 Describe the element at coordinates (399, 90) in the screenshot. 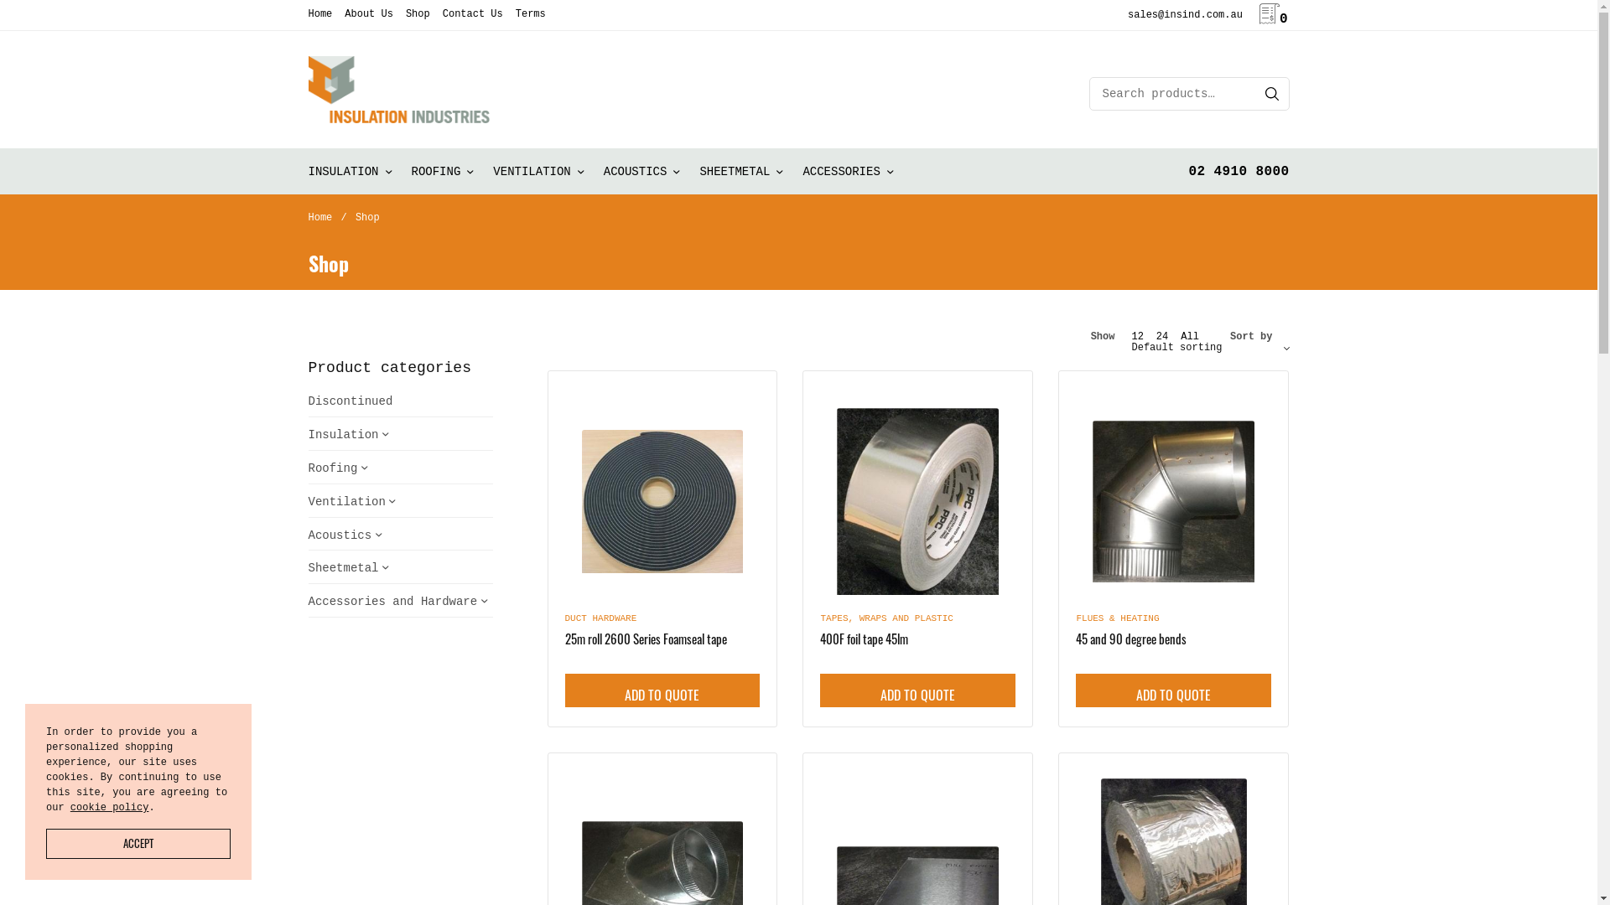

I see `Insulation Industries` at that location.